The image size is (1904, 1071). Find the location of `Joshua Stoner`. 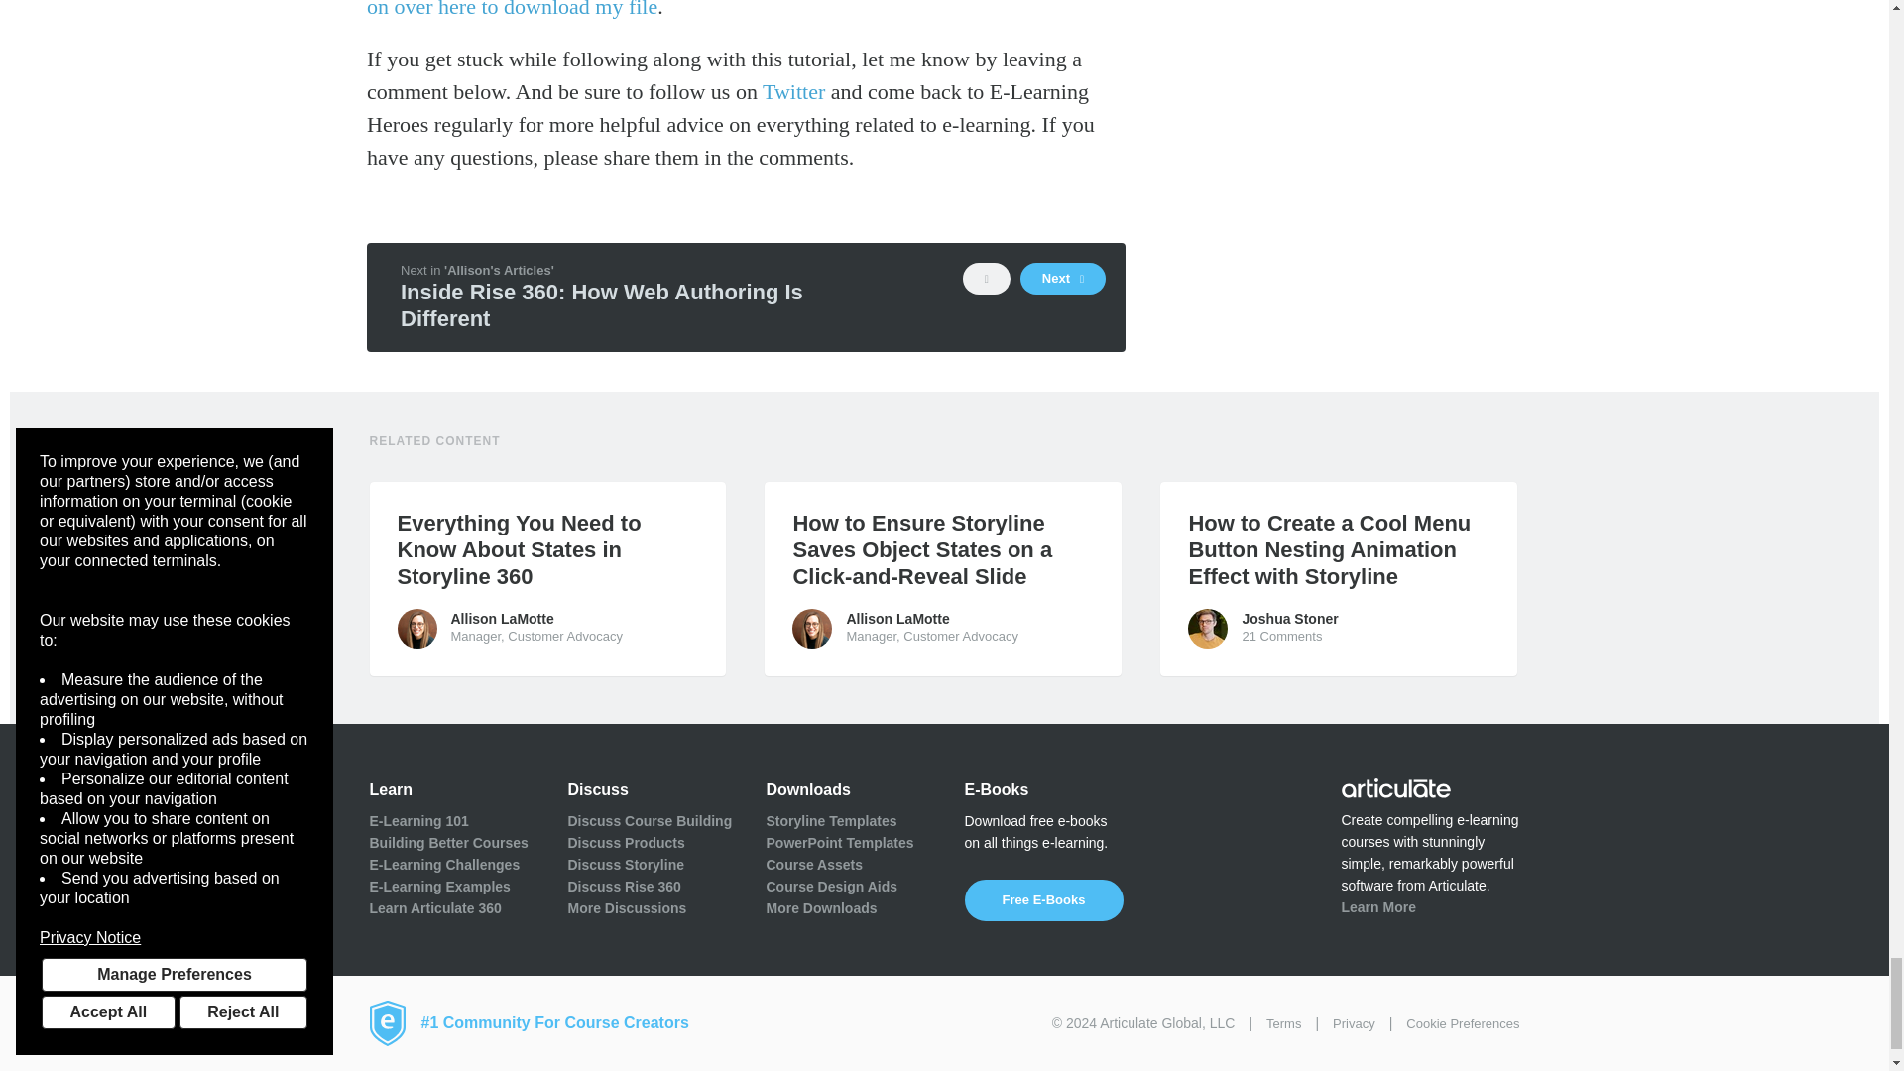

Joshua Stoner is located at coordinates (1208, 629).